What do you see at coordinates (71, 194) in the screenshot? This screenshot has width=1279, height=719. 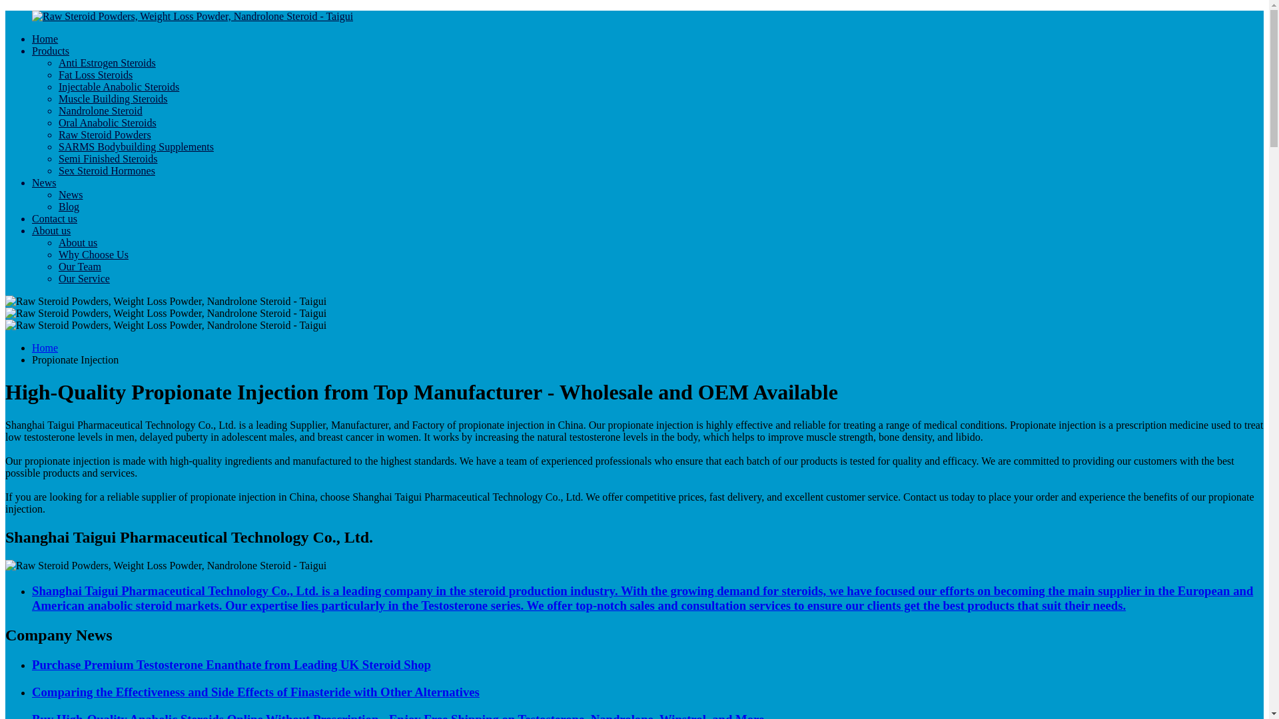 I see `News` at bounding box center [71, 194].